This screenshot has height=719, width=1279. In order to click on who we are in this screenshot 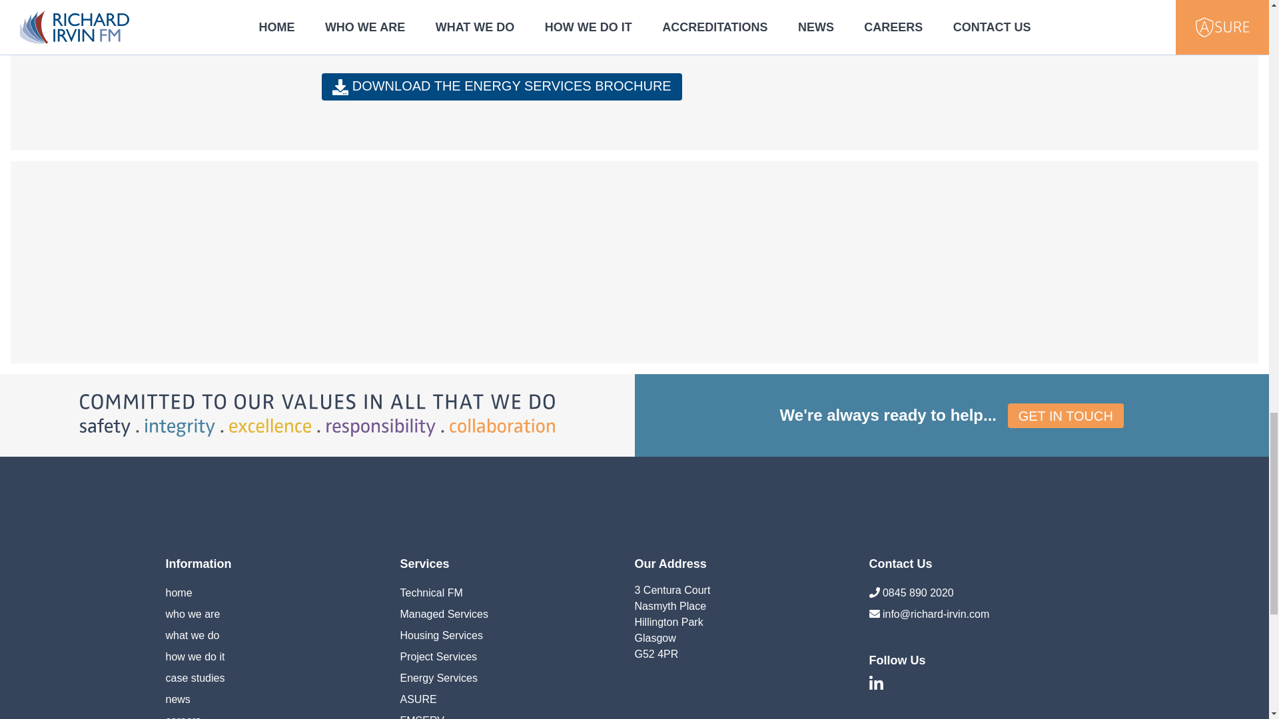, I will do `click(192, 614)`.